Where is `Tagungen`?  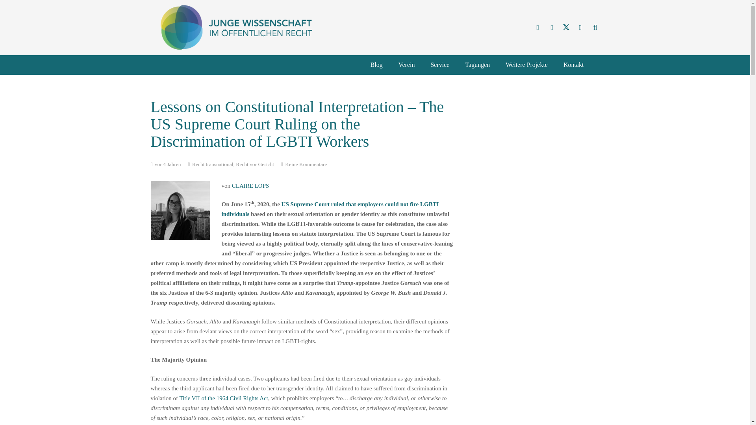
Tagungen is located at coordinates (477, 65).